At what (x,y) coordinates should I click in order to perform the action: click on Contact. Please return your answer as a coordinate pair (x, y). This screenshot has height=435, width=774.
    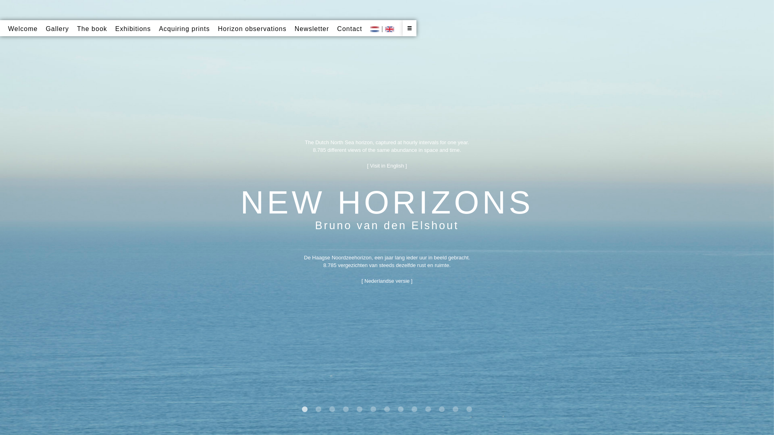
    Looking at the image, I should click on (350, 29).